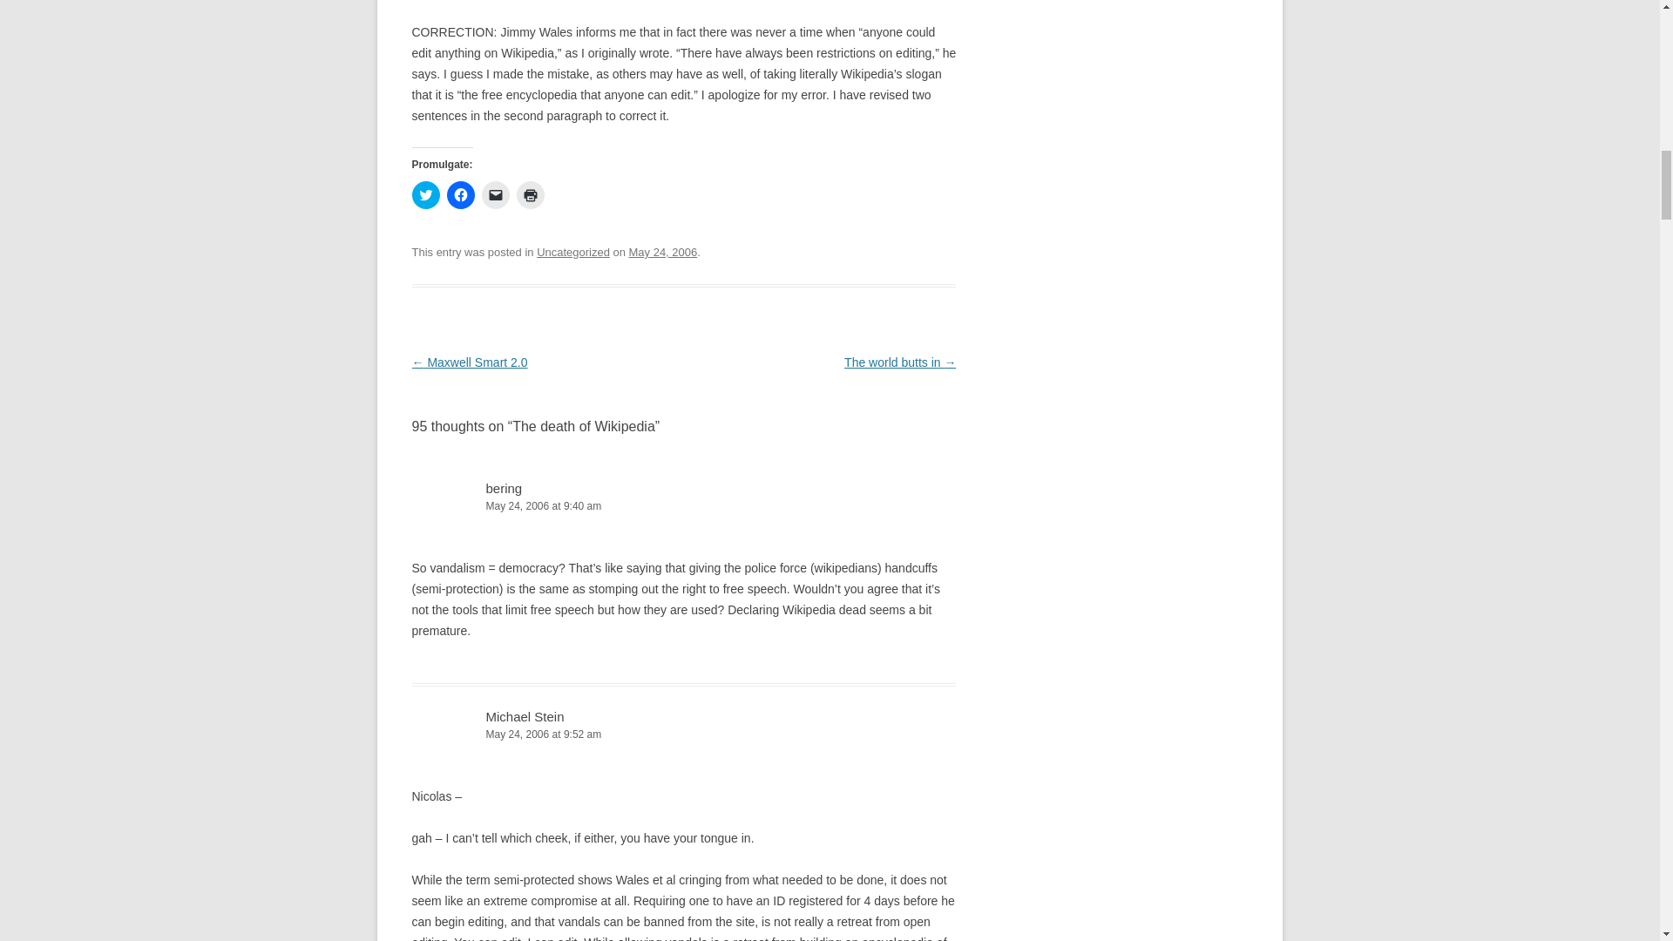  I want to click on bering, so click(504, 488).